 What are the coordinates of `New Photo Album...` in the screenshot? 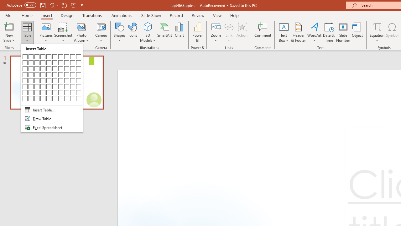 It's located at (81, 26).